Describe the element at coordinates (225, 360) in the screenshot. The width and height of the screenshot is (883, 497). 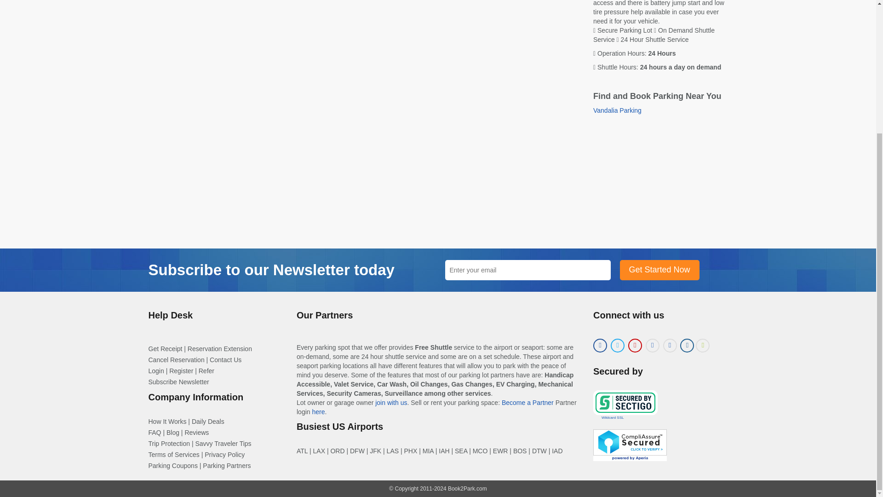
I see `Contact Us` at that location.